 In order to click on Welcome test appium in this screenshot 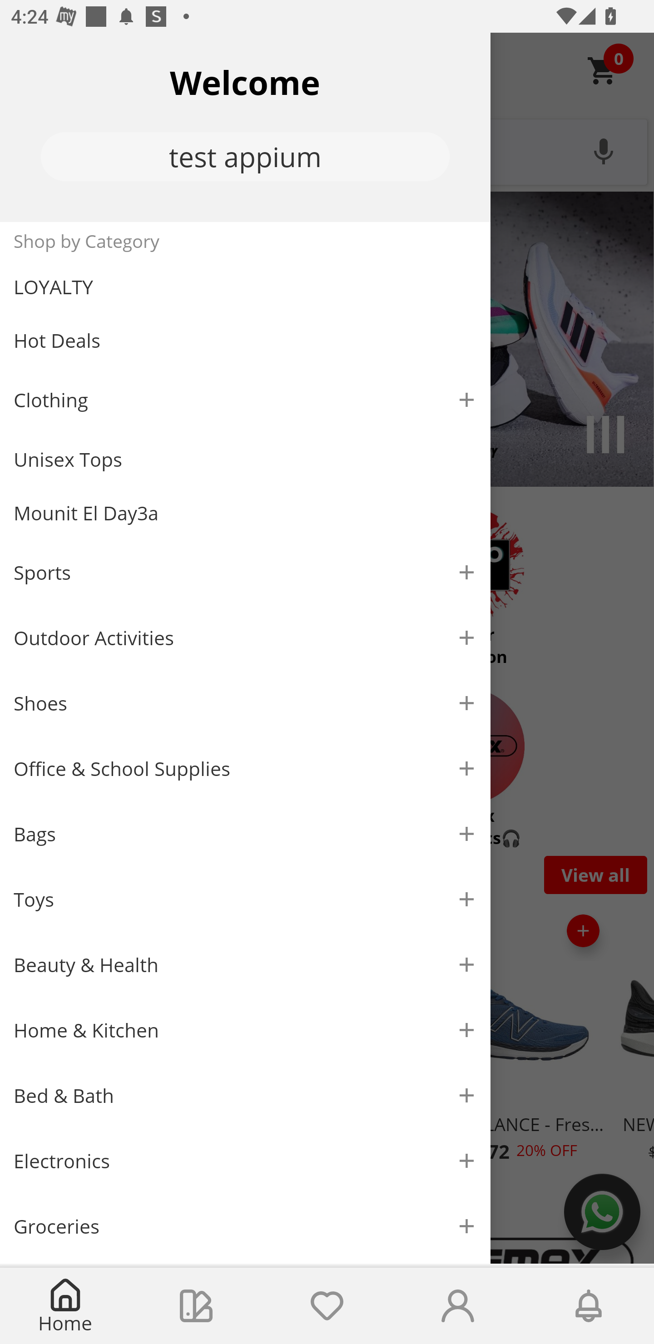, I will do `click(245, 127)`.